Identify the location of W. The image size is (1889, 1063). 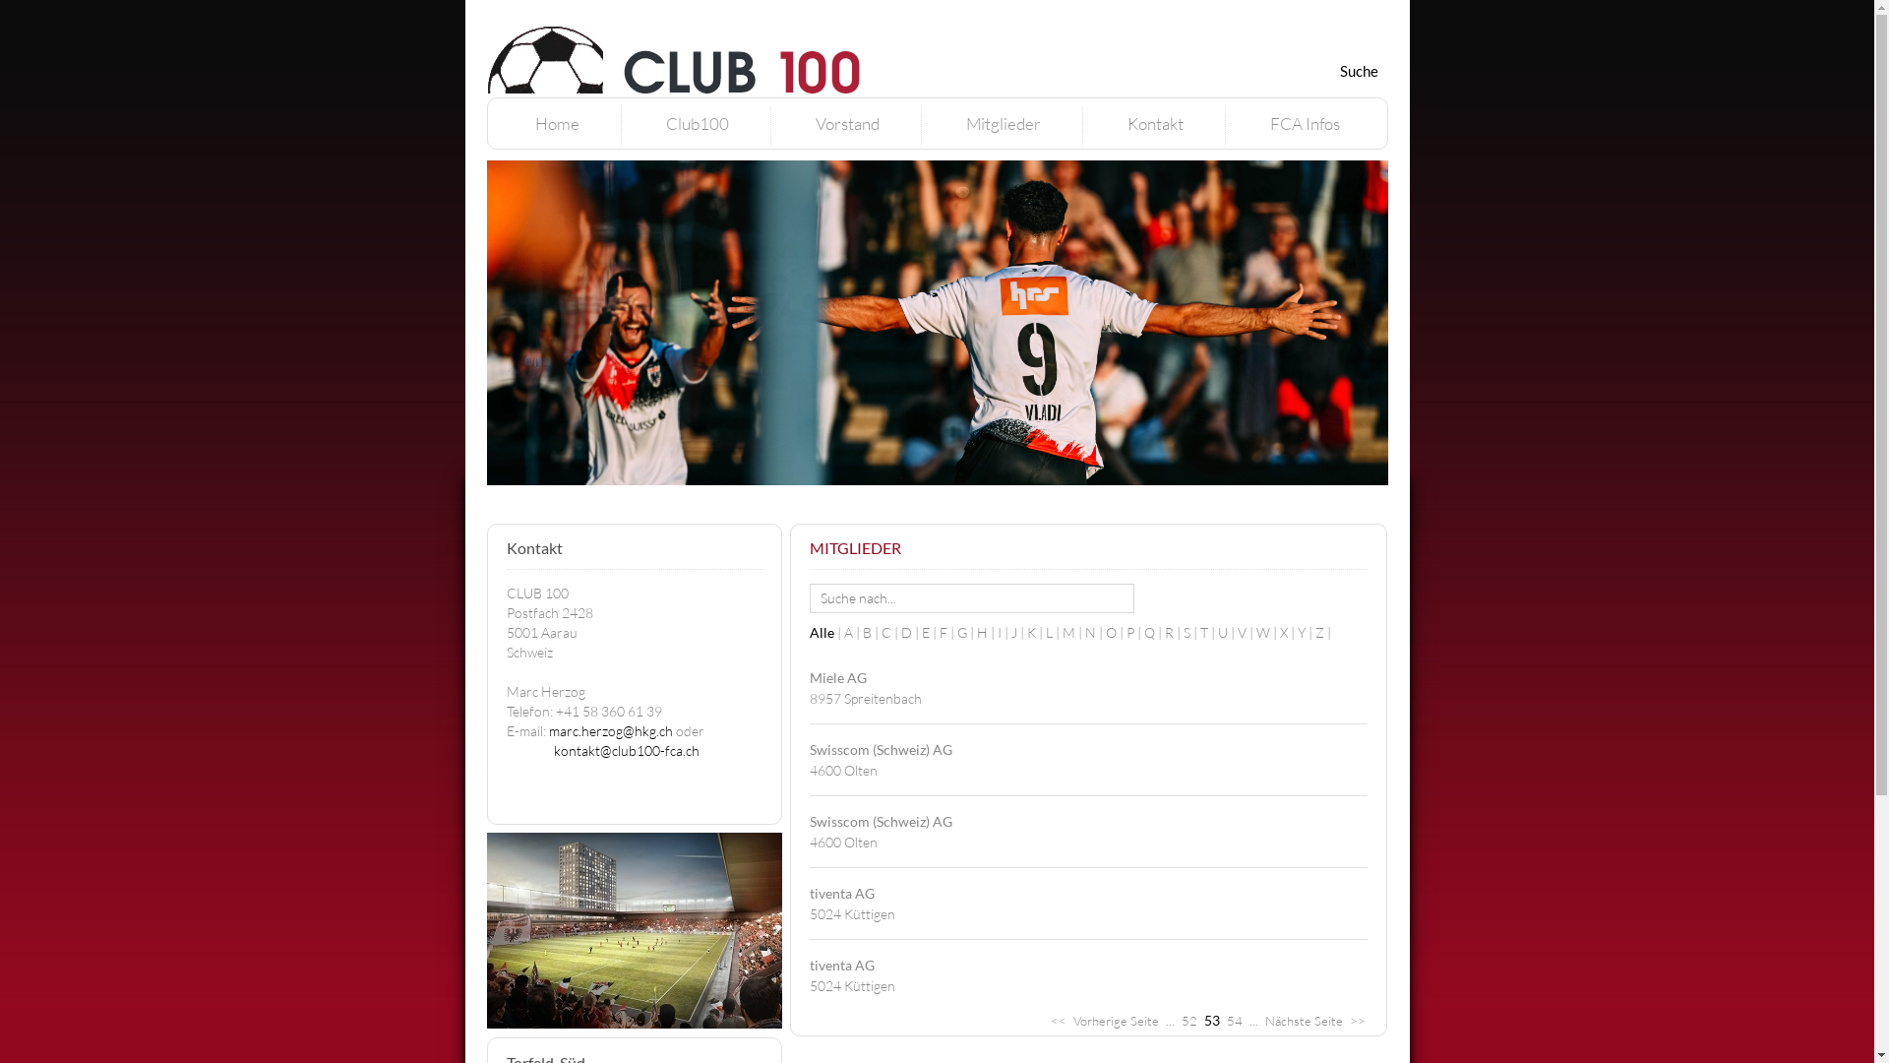
(1267, 632).